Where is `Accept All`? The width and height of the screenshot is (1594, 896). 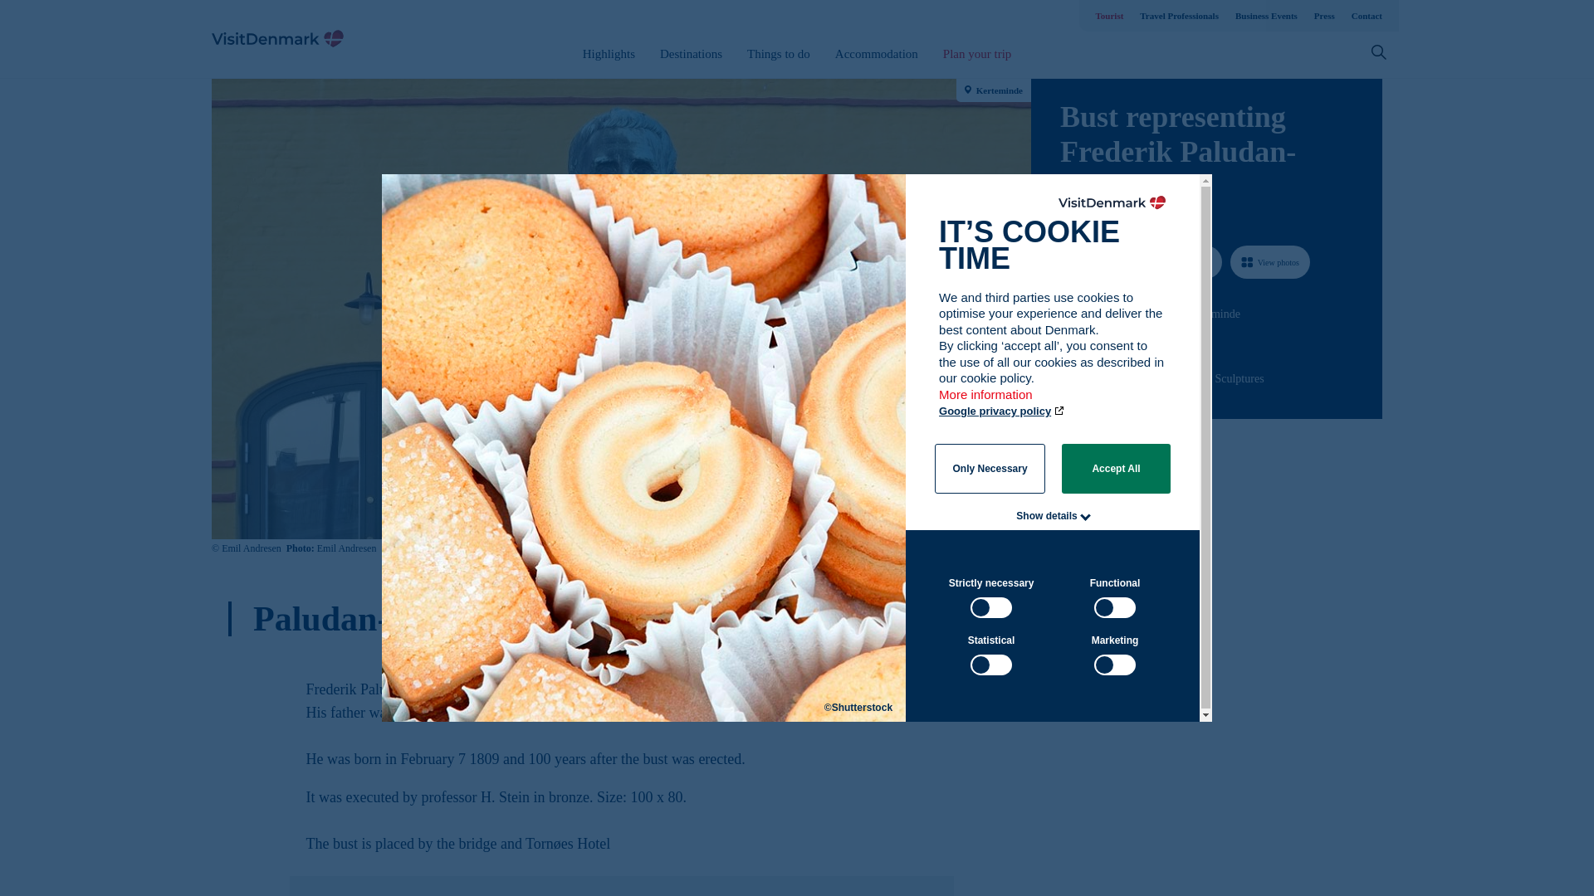 Accept All is located at coordinates (1116, 468).